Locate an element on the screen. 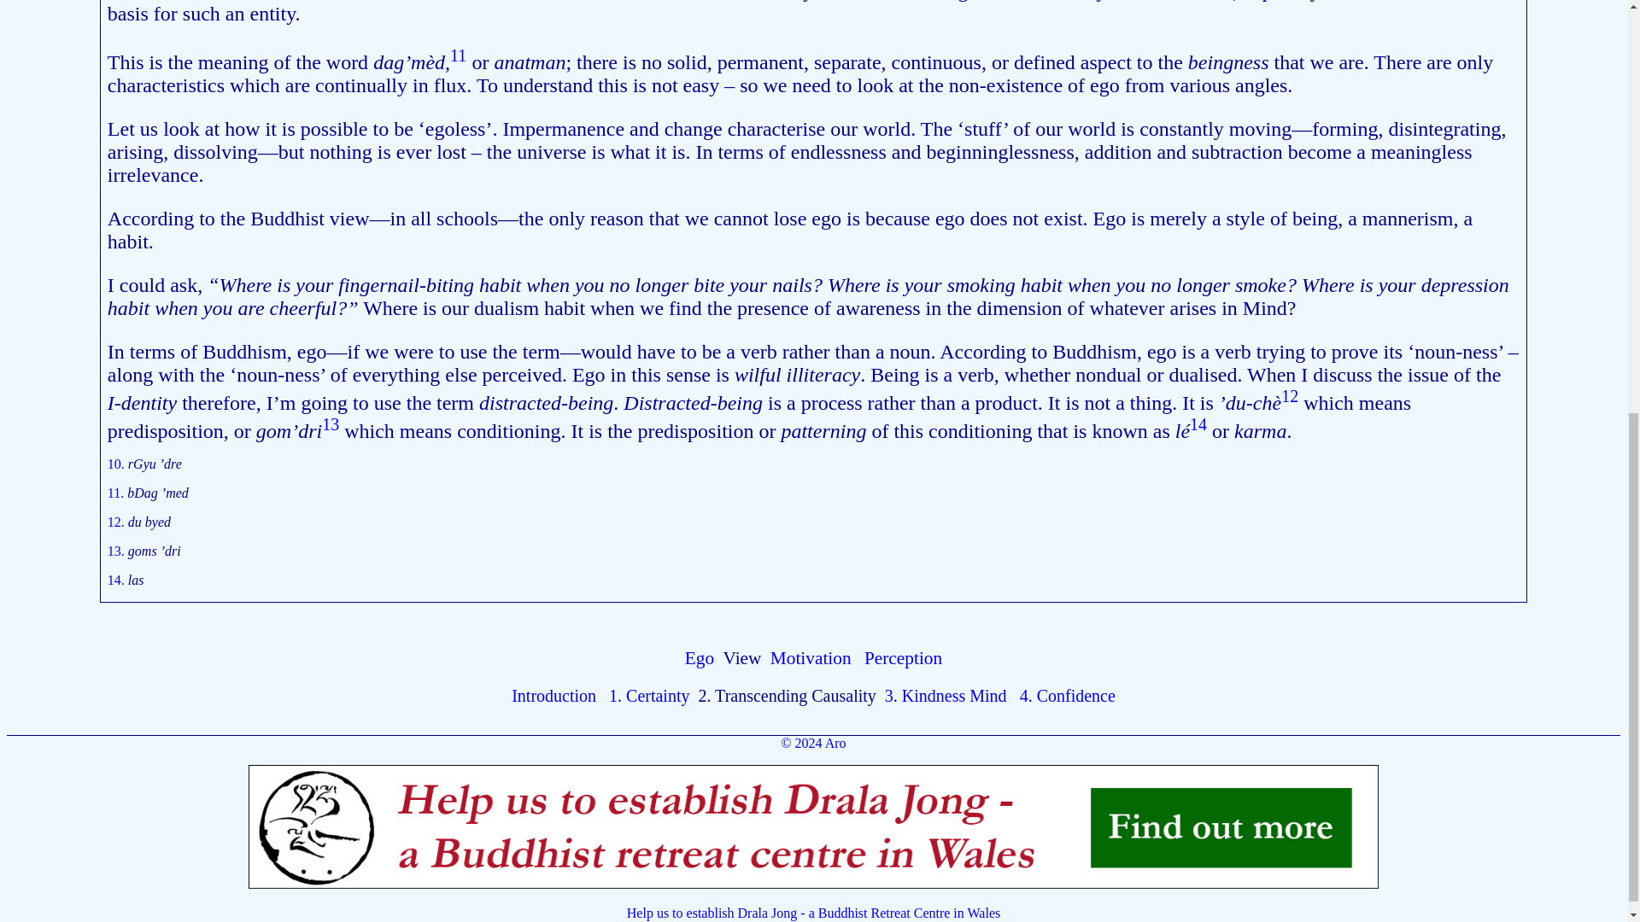 This screenshot has width=1640, height=922. 10. is located at coordinates (118, 463).